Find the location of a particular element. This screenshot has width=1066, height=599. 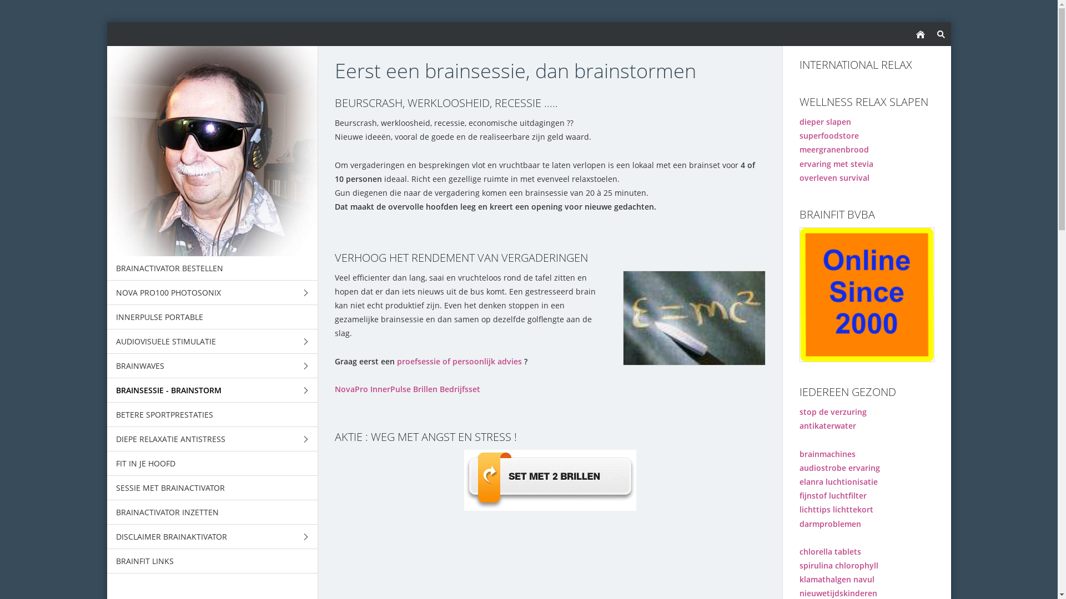

InnerPulse is located at coordinates (390, 389).